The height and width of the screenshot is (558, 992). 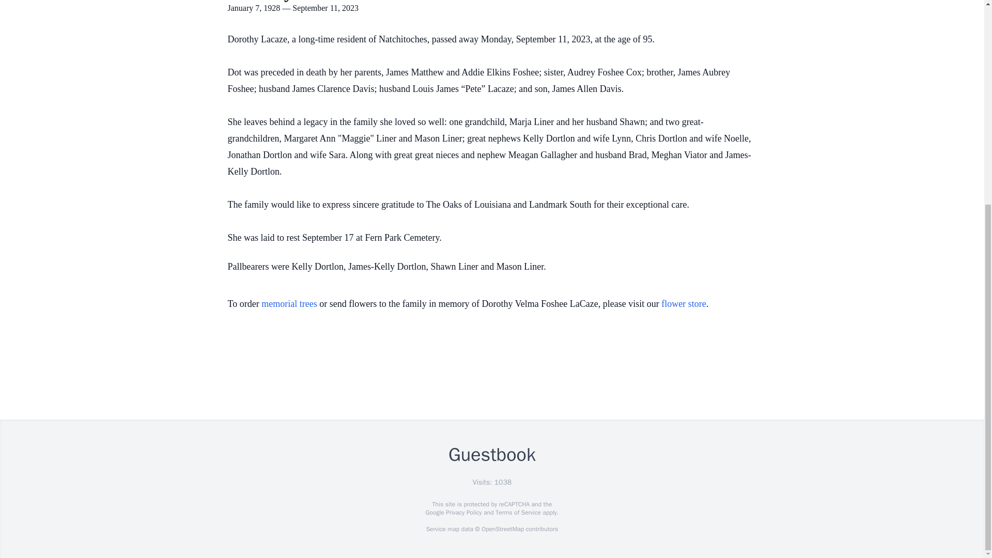 I want to click on Terms of Service, so click(x=518, y=513).